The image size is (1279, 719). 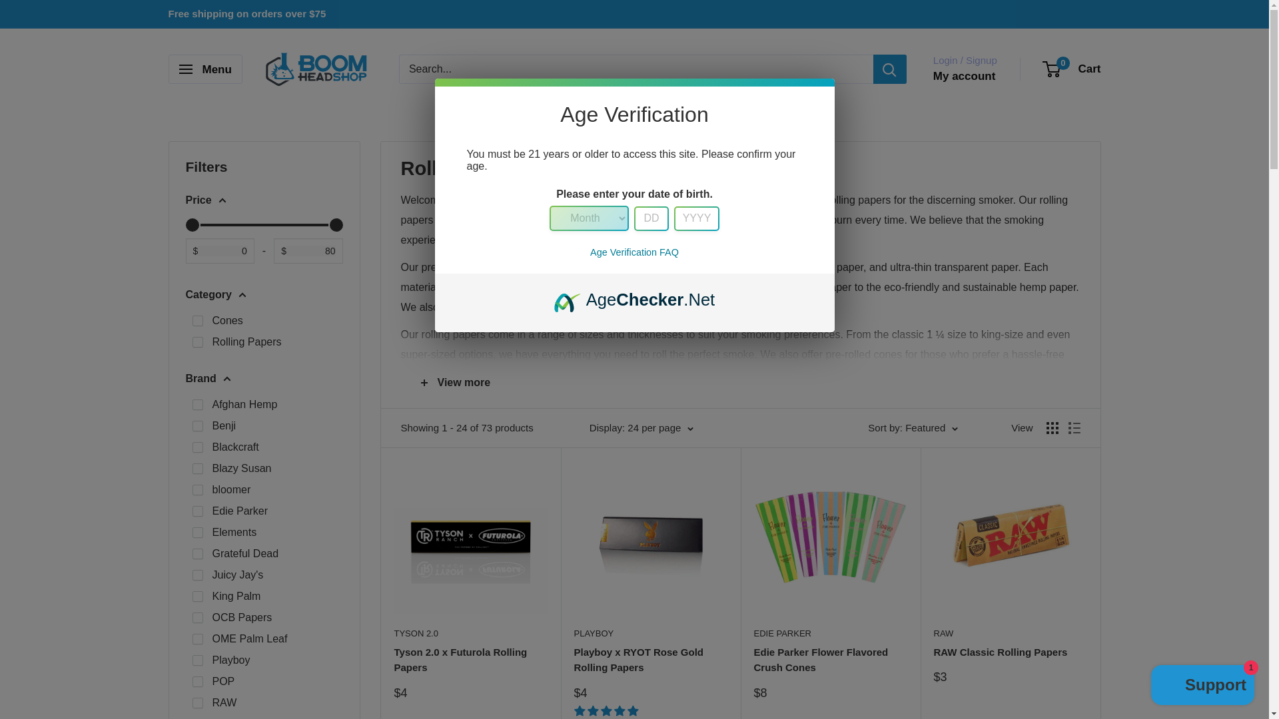 I want to click on 80, so click(x=264, y=225).